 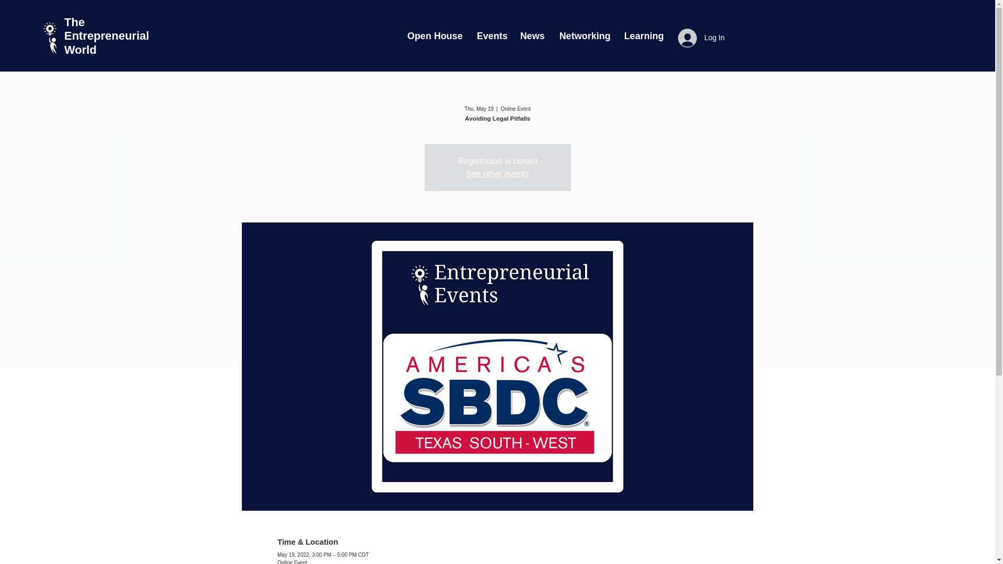 What do you see at coordinates (701, 38) in the screenshot?
I see `Log In` at bounding box center [701, 38].